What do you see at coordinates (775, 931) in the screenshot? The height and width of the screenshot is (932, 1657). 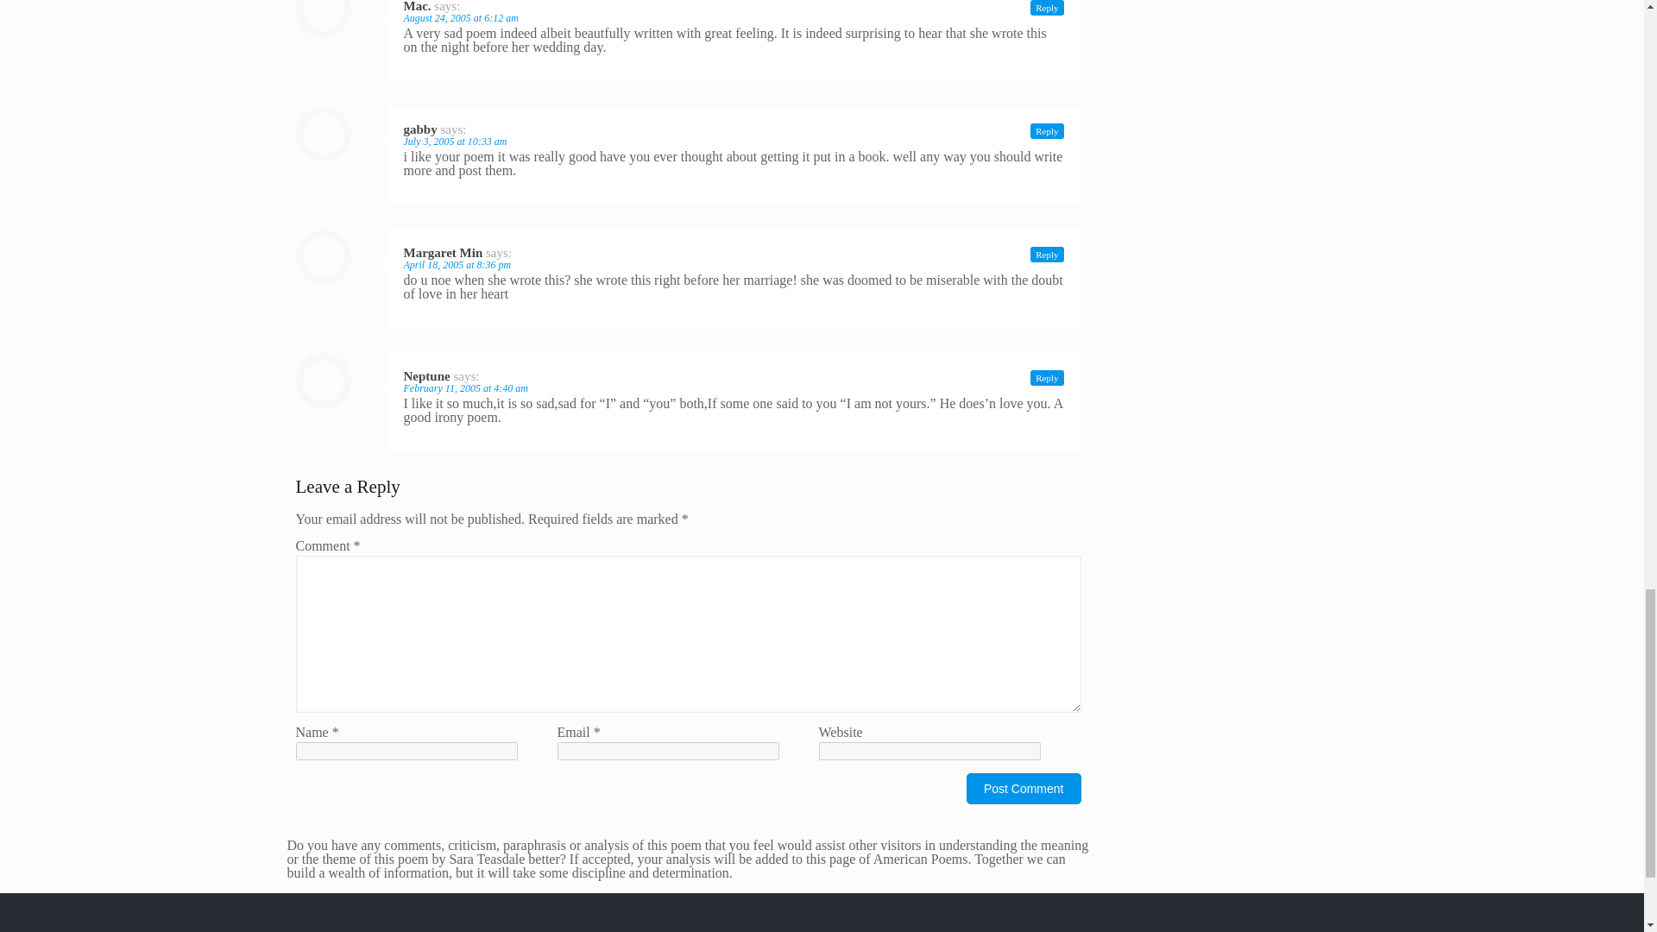 I see `Go to Sara Teasdale.` at bounding box center [775, 931].